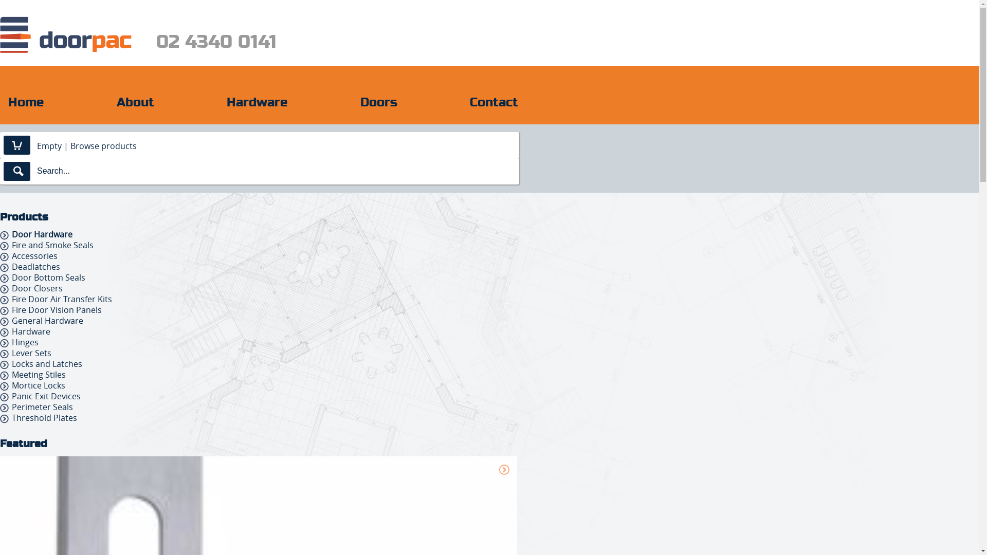 This screenshot has width=987, height=555. What do you see at coordinates (25, 342) in the screenshot?
I see `Hinges` at bounding box center [25, 342].